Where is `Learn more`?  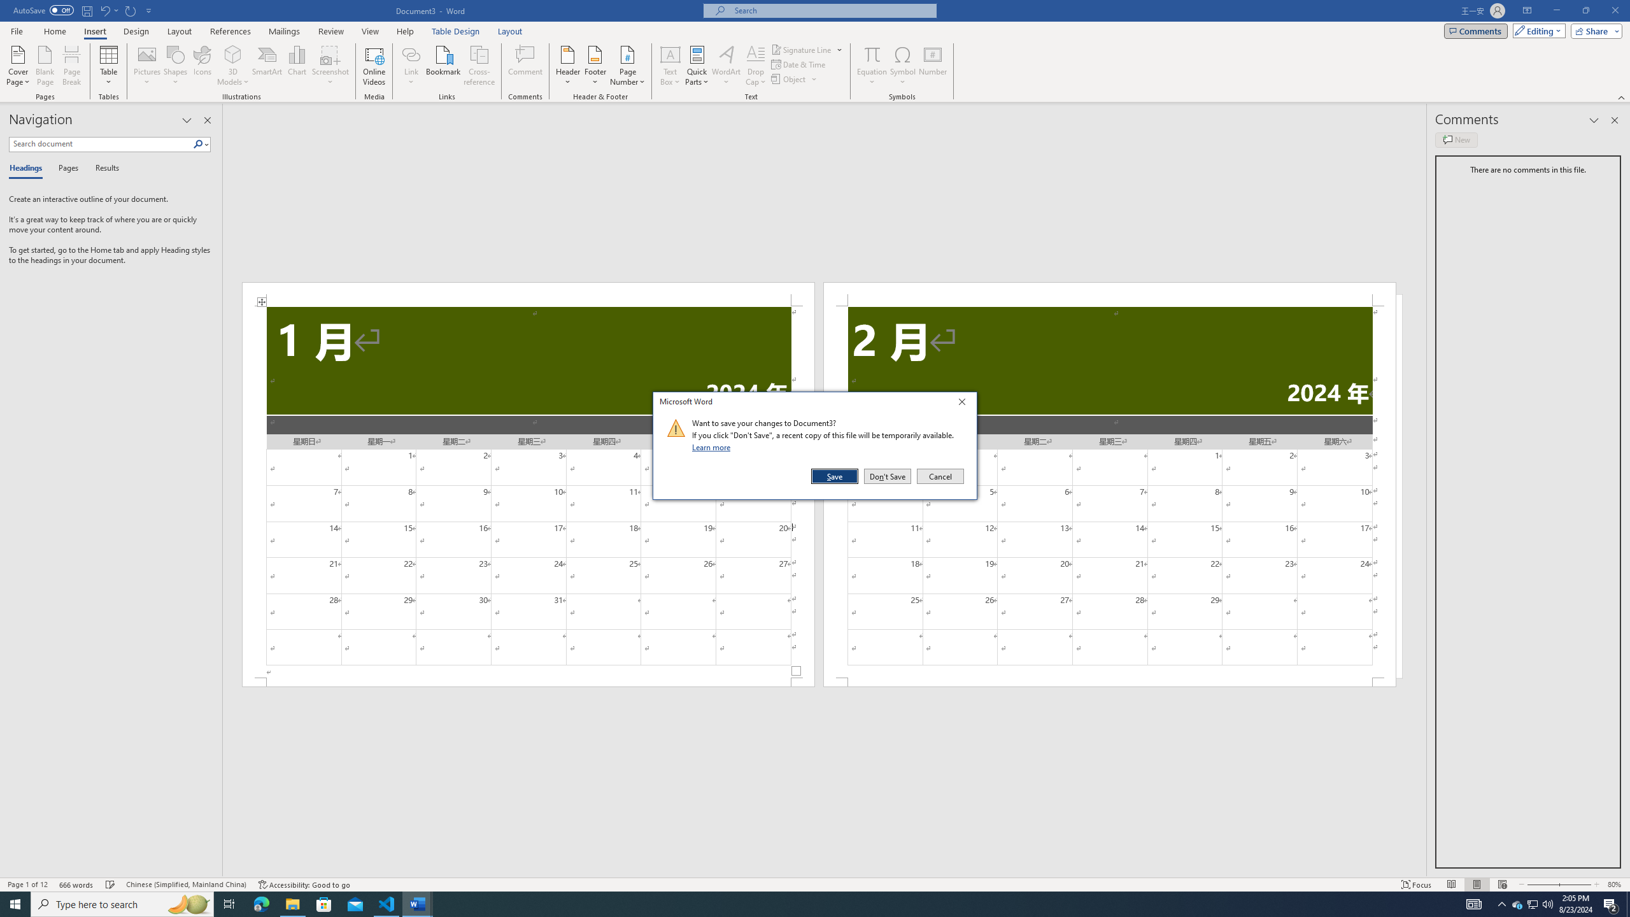
Learn more is located at coordinates (713, 447).